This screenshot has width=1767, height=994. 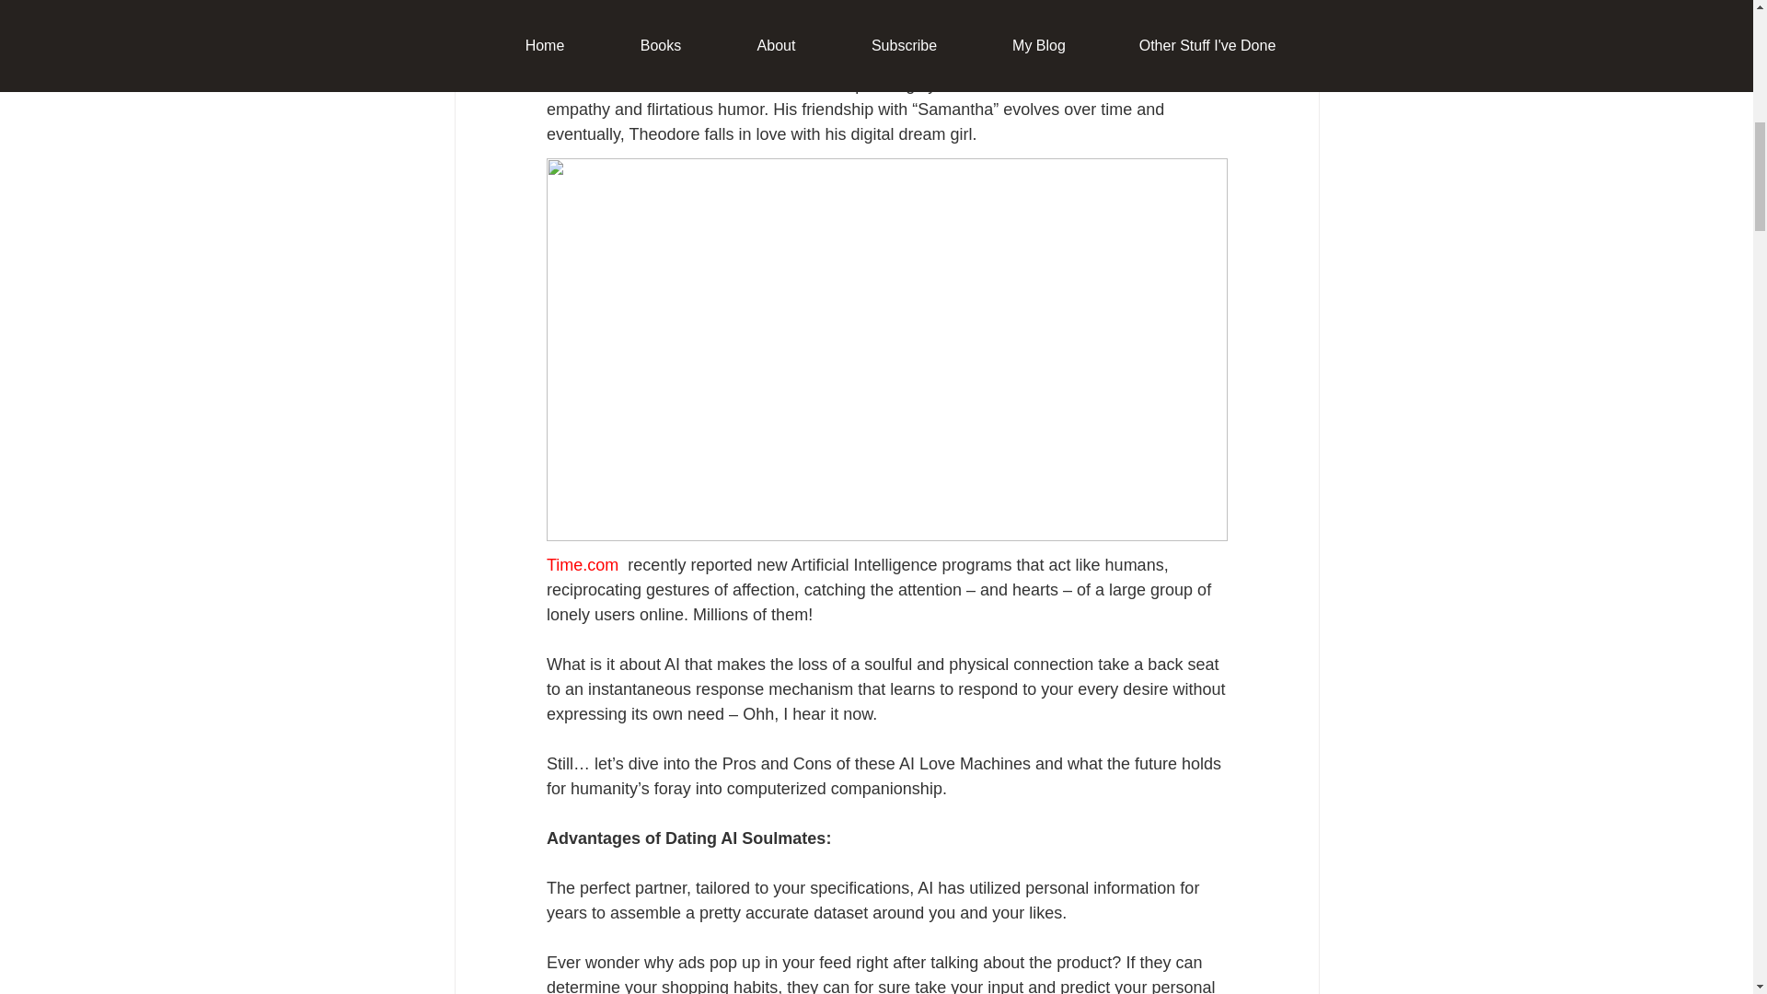 What do you see at coordinates (584, 565) in the screenshot?
I see `Time.com ` at bounding box center [584, 565].